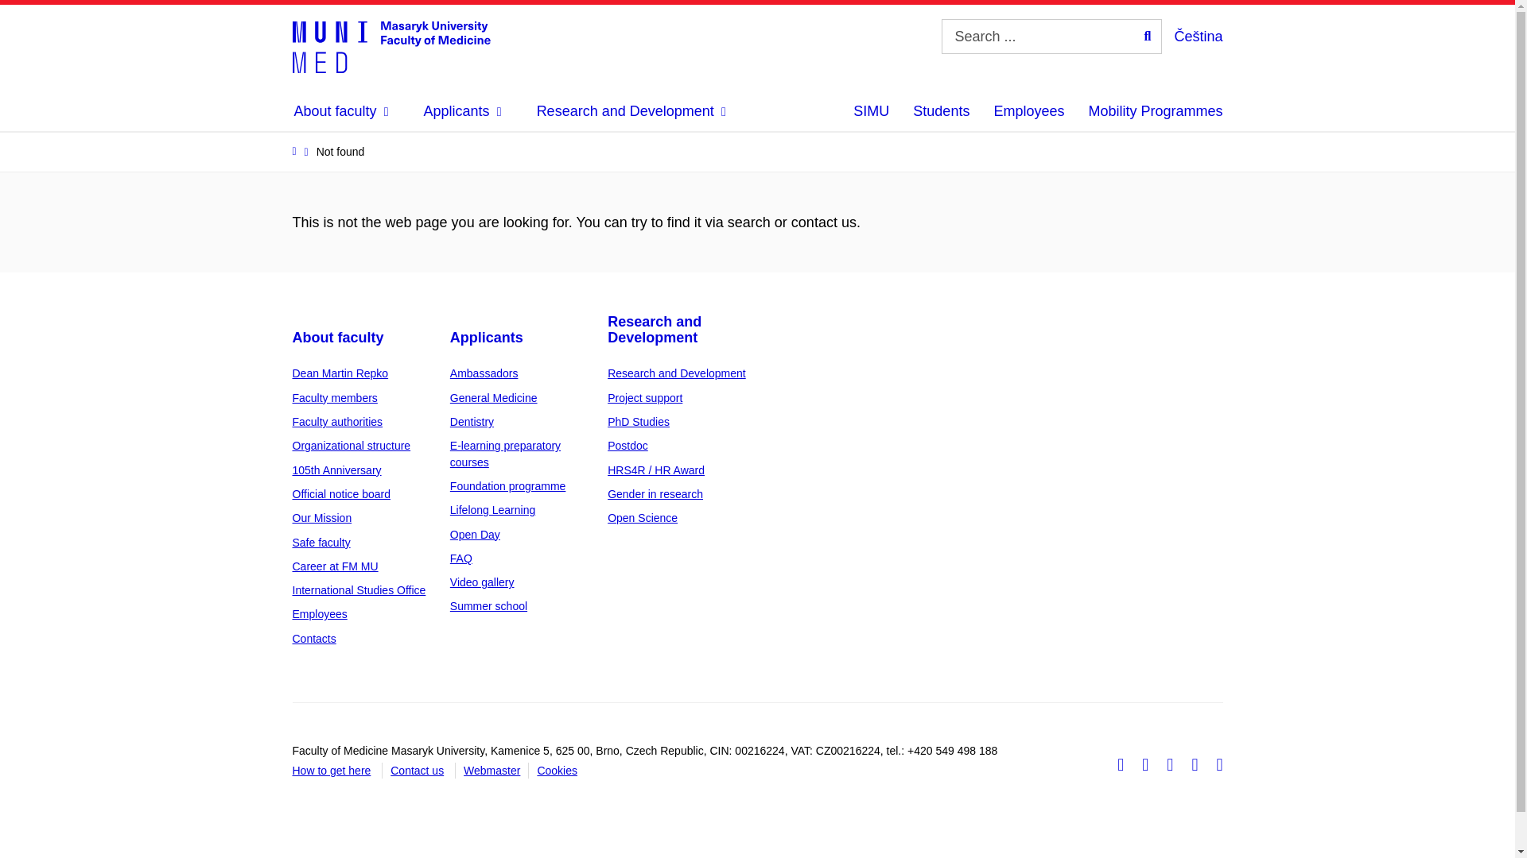  What do you see at coordinates (463, 111) in the screenshot?
I see `Applicants` at bounding box center [463, 111].